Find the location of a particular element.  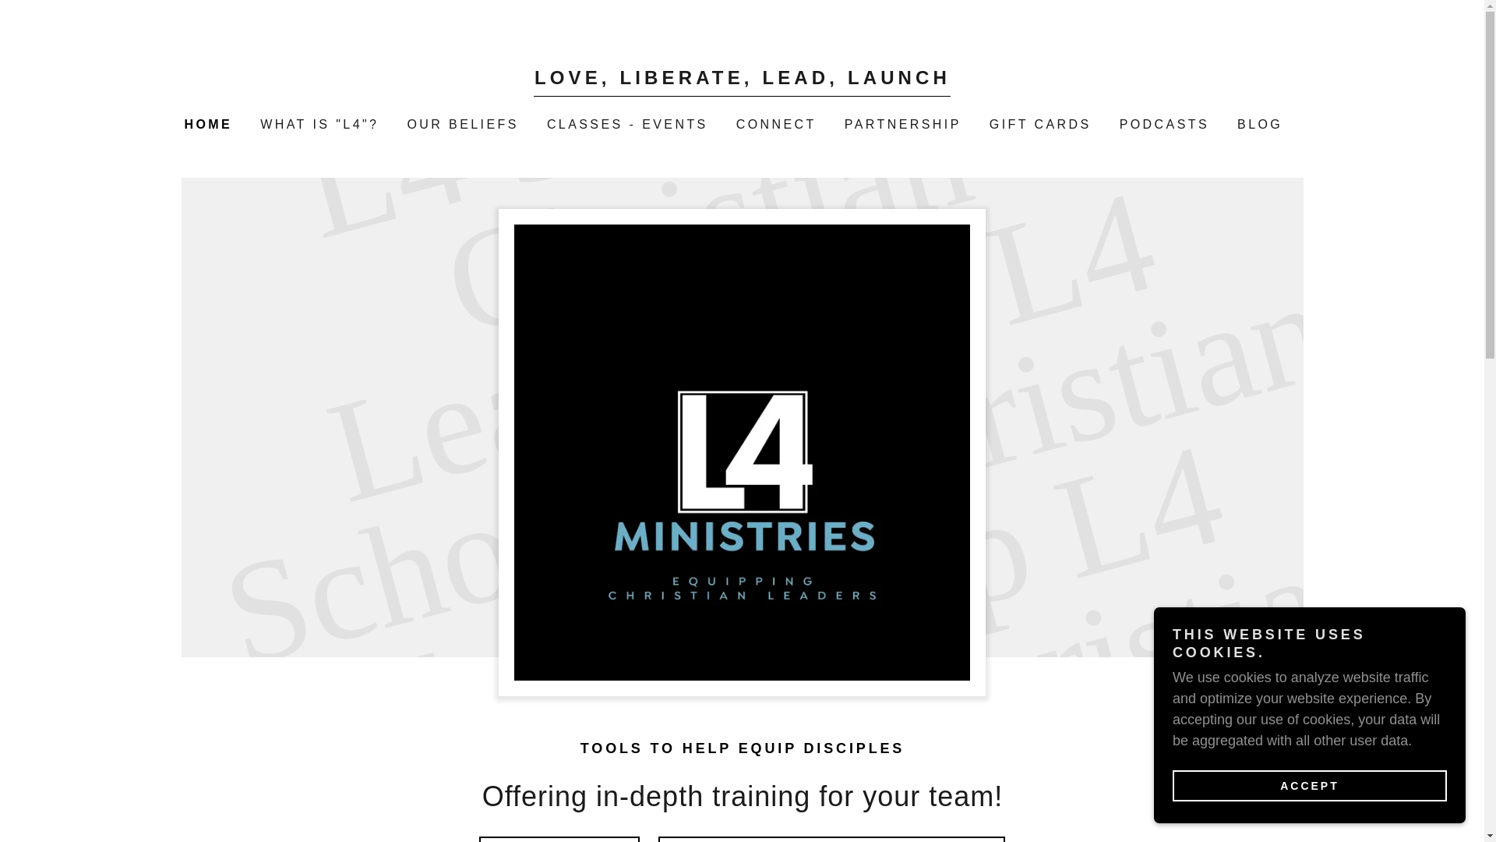

CONNECT is located at coordinates (774, 125).